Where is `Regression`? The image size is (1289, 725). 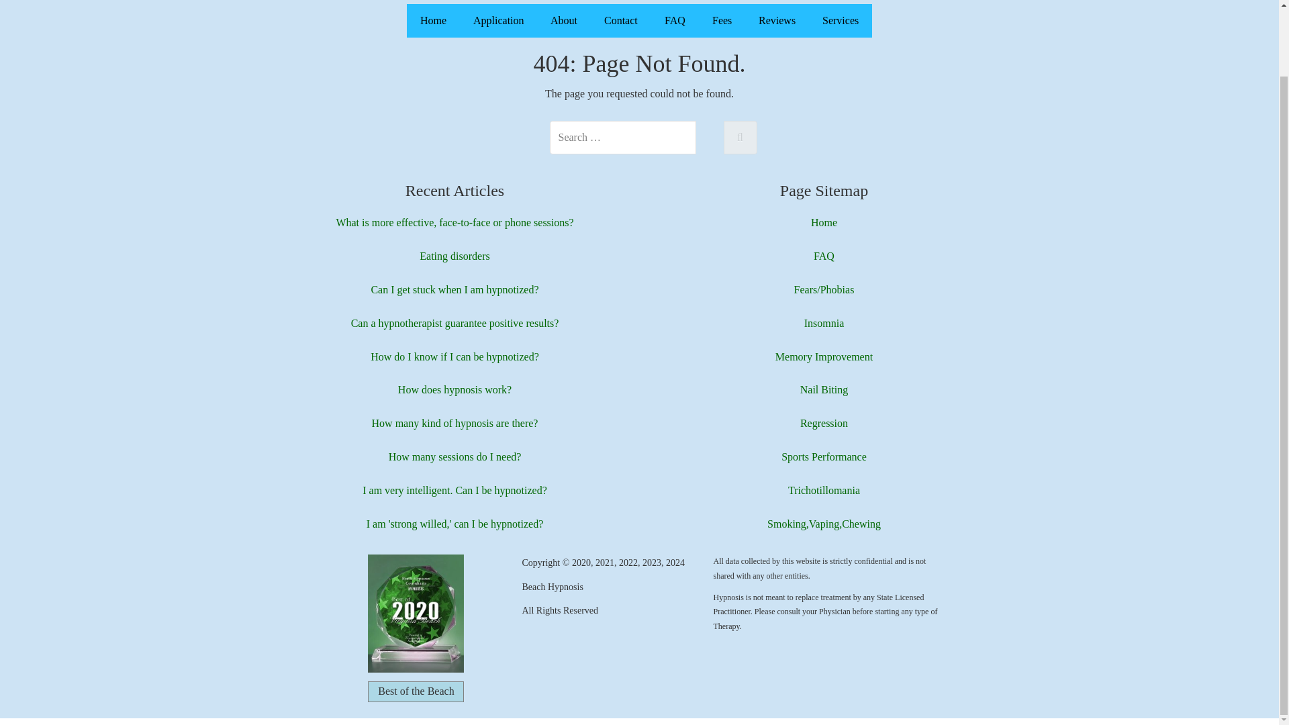 Regression is located at coordinates (824, 423).